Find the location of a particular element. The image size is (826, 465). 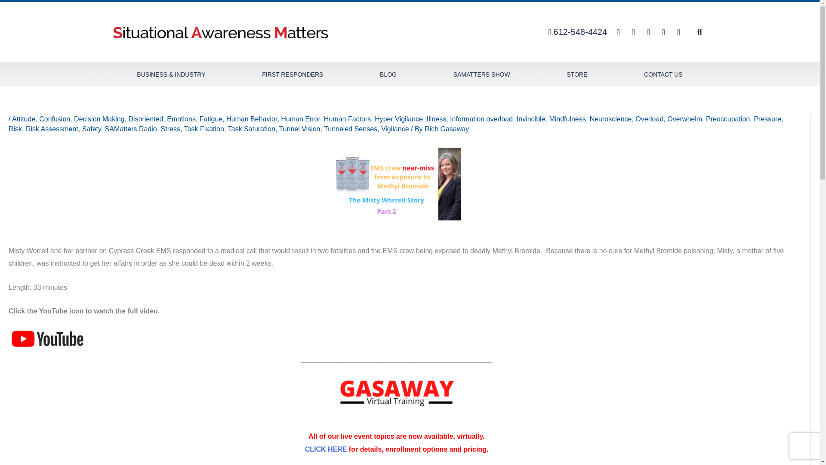

View all posts by Rich Gasaway is located at coordinates (447, 128).